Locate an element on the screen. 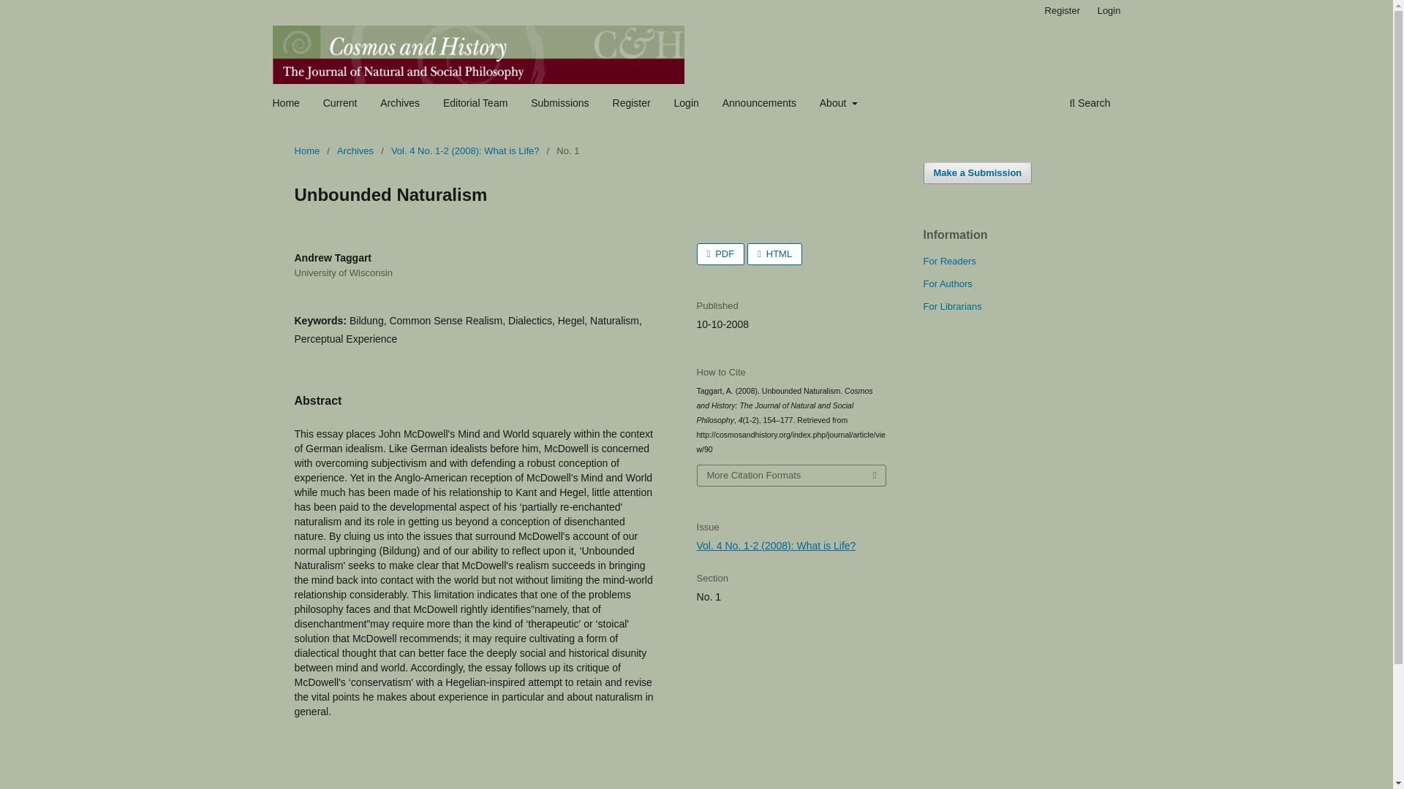 The image size is (1404, 789). Login is located at coordinates (687, 104).